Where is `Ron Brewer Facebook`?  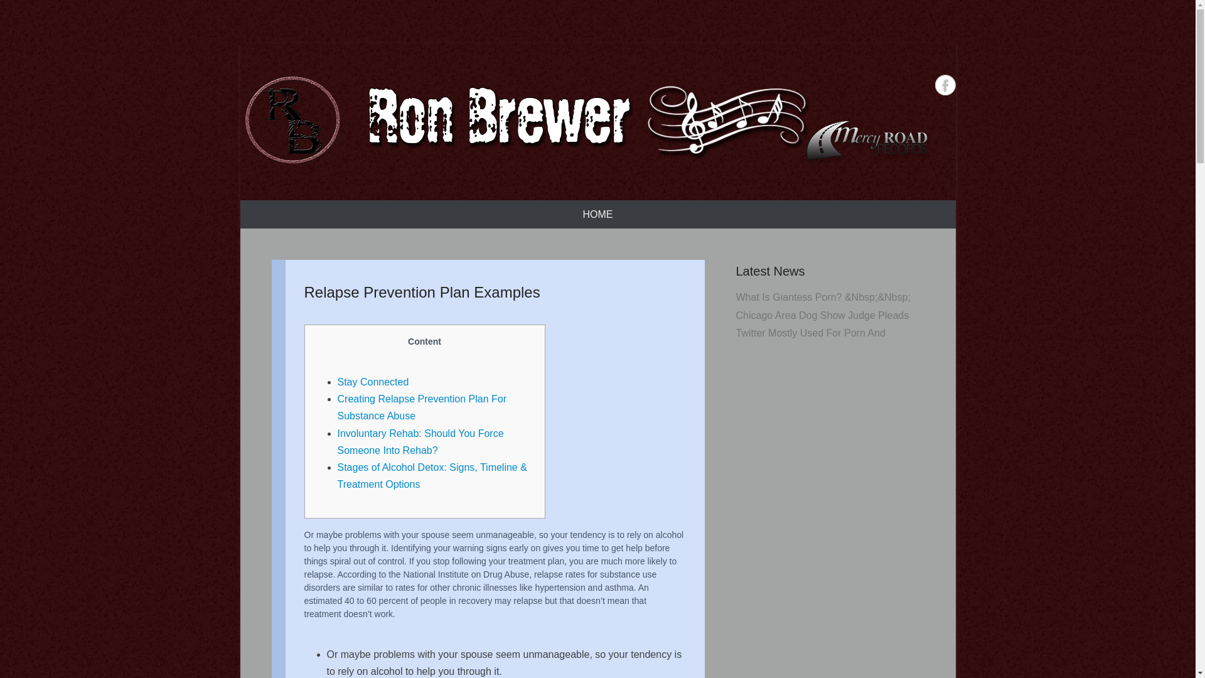 Ron Brewer Facebook is located at coordinates (945, 85).